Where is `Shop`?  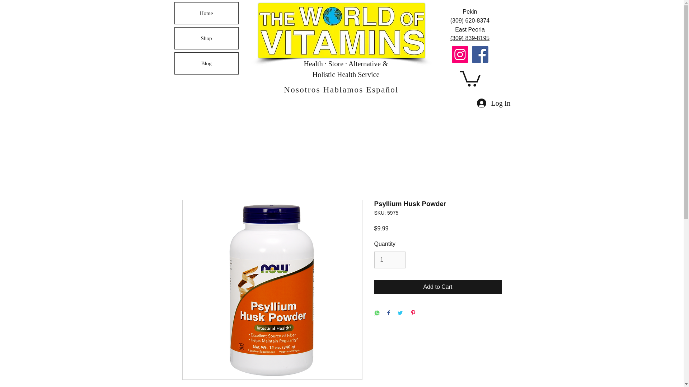 Shop is located at coordinates (206, 38).